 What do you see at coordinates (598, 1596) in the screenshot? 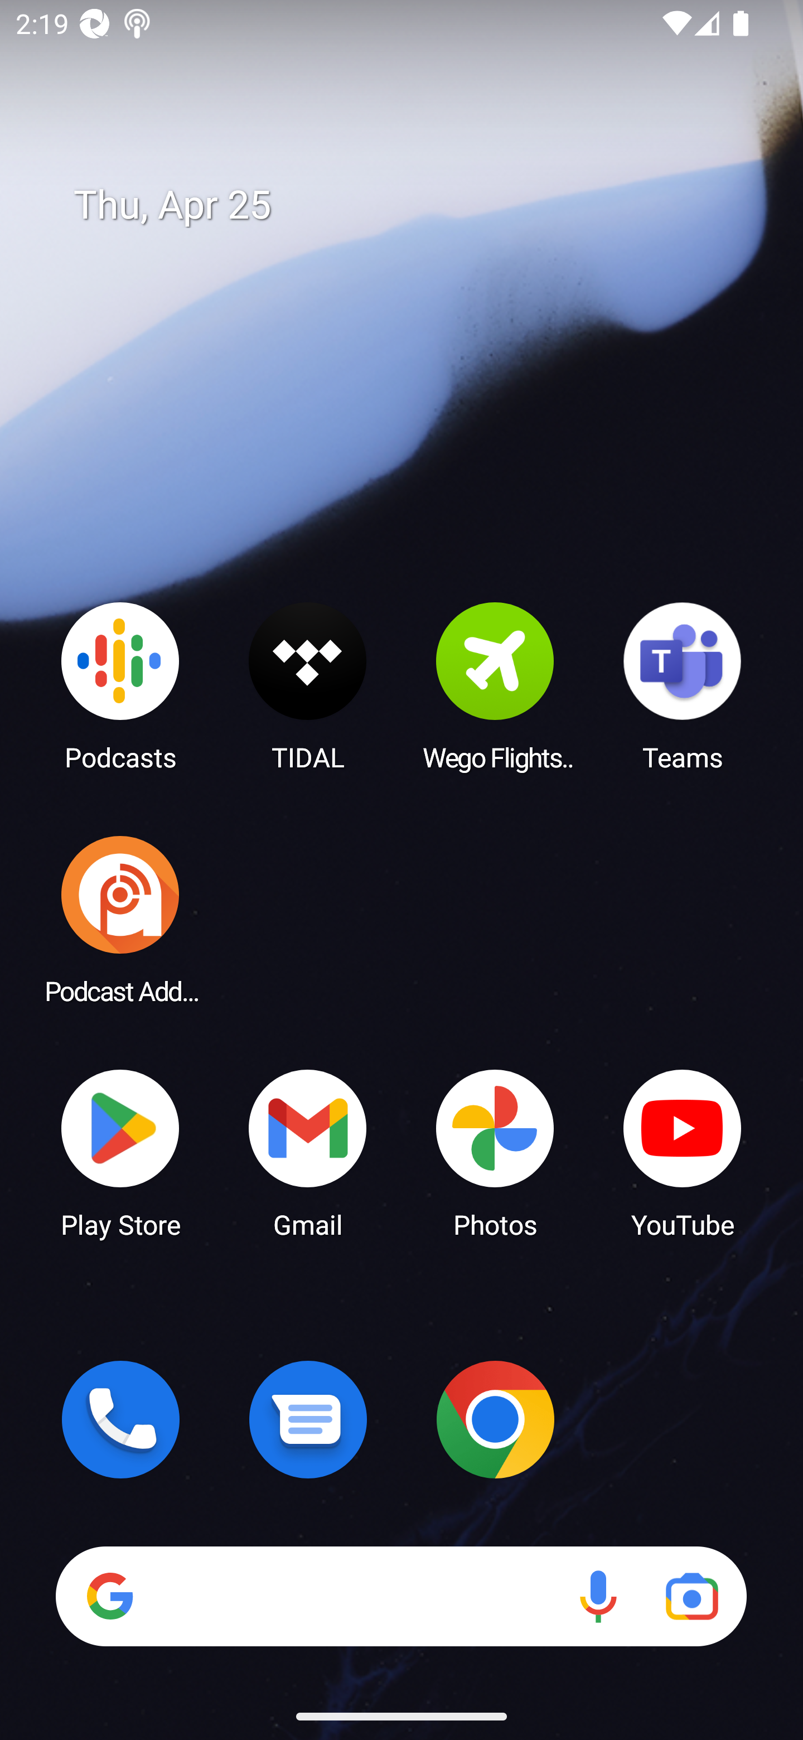
I see `Voice search` at bounding box center [598, 1596].